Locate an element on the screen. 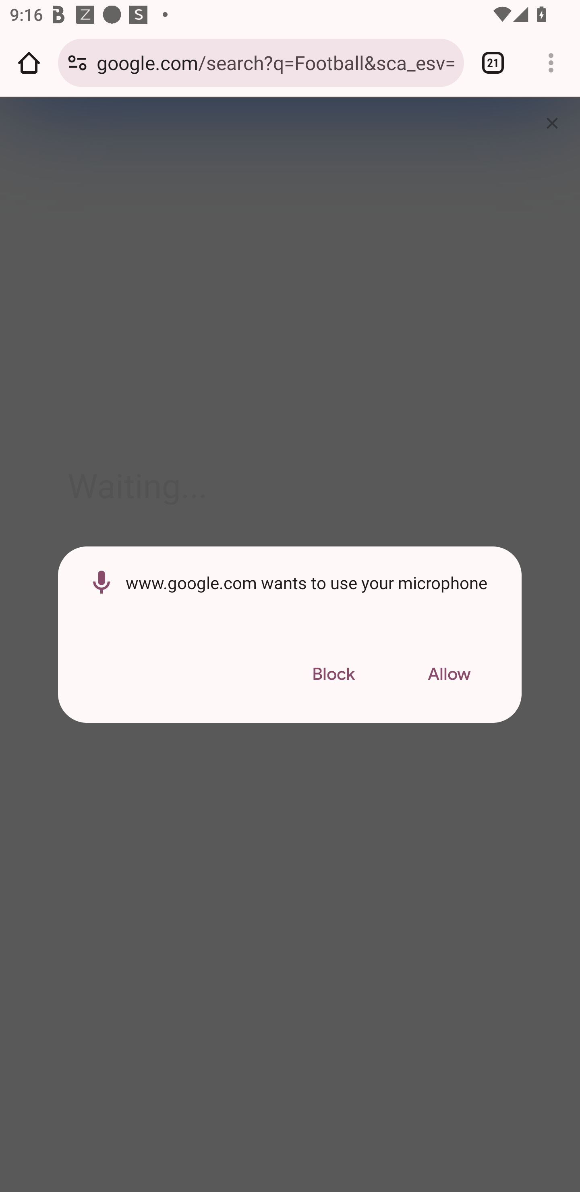 This screenshot has width=580, height=1192. Block is located at coordinates (333, 675).